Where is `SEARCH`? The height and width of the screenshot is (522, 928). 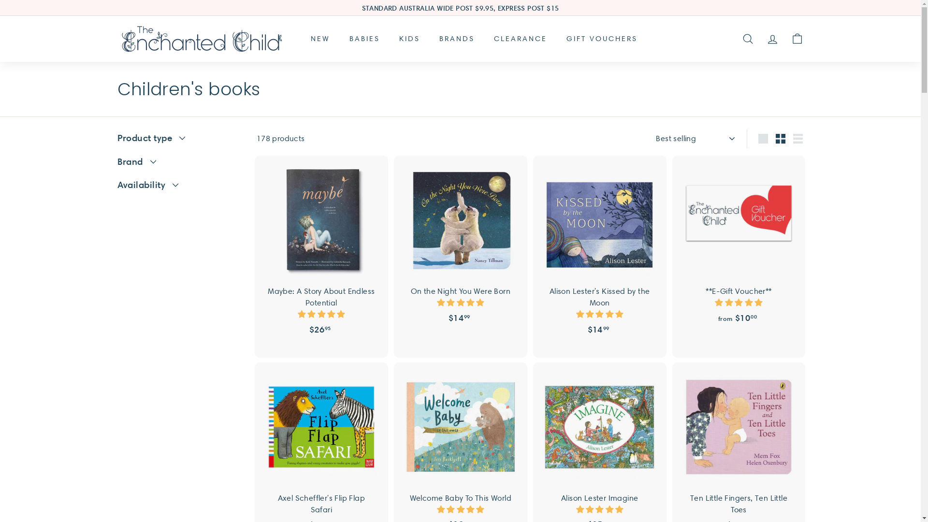 SEARCH is located at coordinates (748, 39).